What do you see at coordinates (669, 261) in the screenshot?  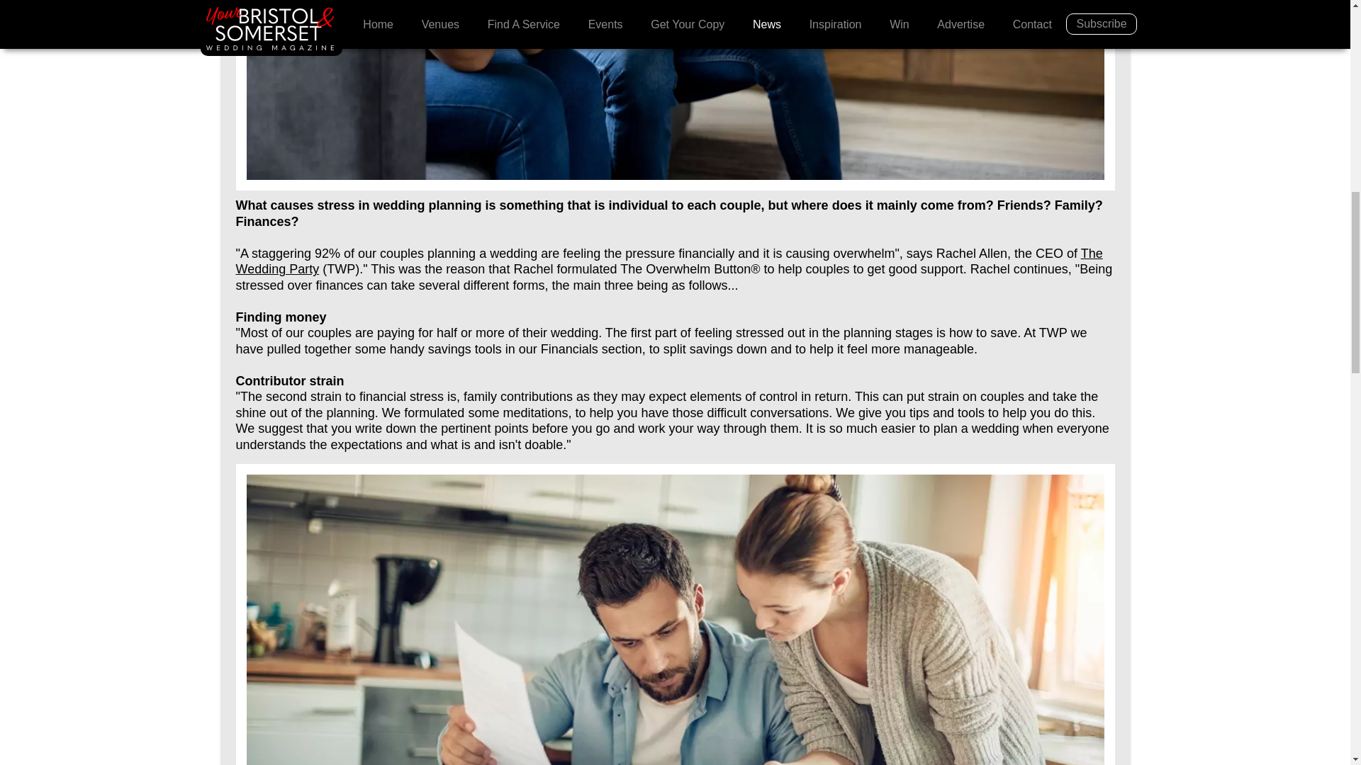 I see `The Wedding Party` at bounding box center [669, 261].